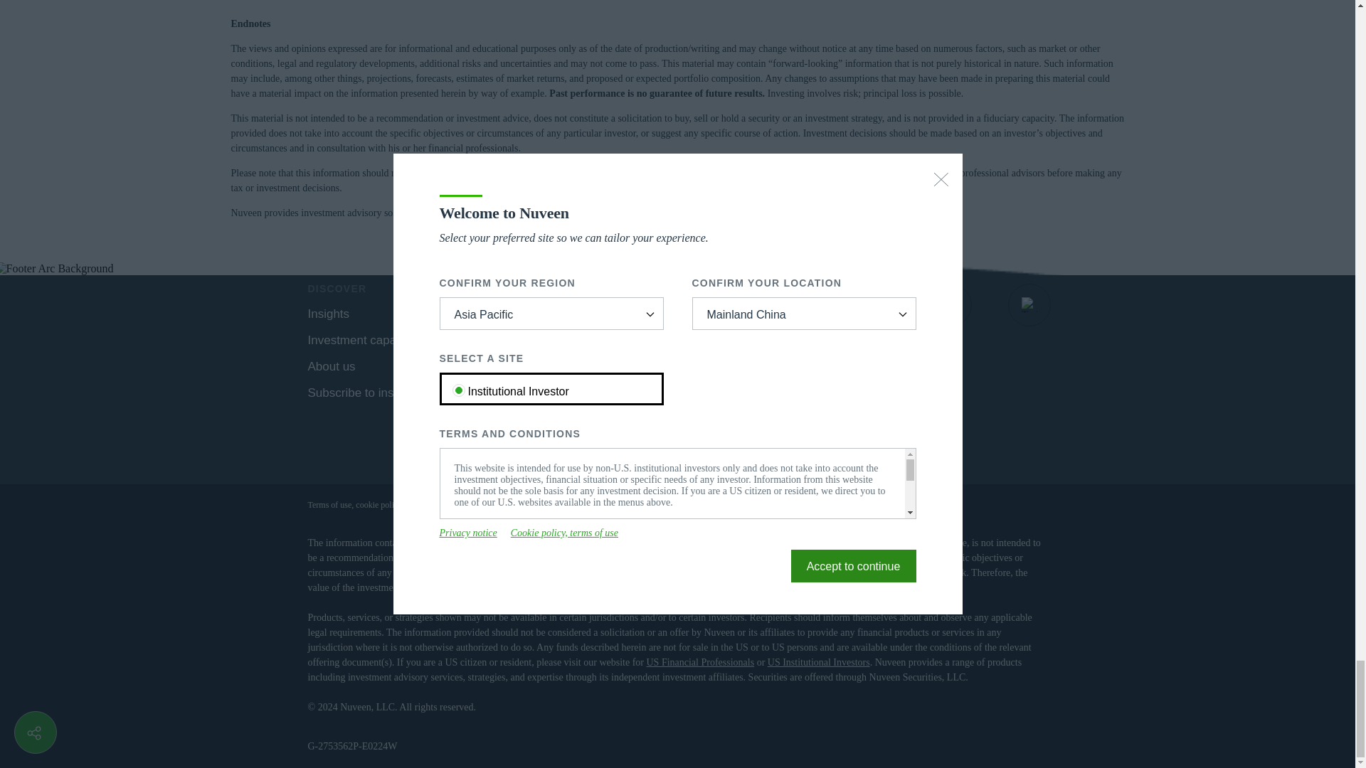 The image size is (1366, 768). Describe the element at coordinates (477, 366) in the screenshot. I see `opens in a new window` at that location.